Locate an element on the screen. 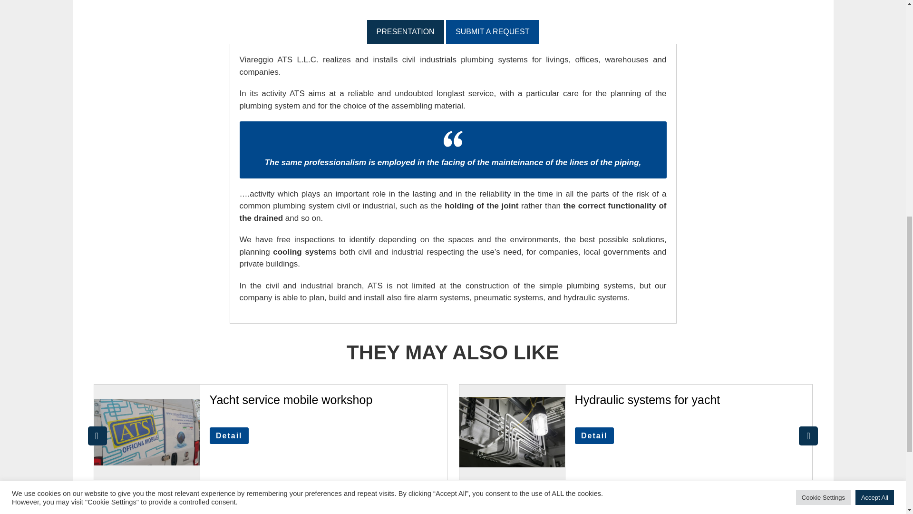  Detail is located at coordinates (229, 435).